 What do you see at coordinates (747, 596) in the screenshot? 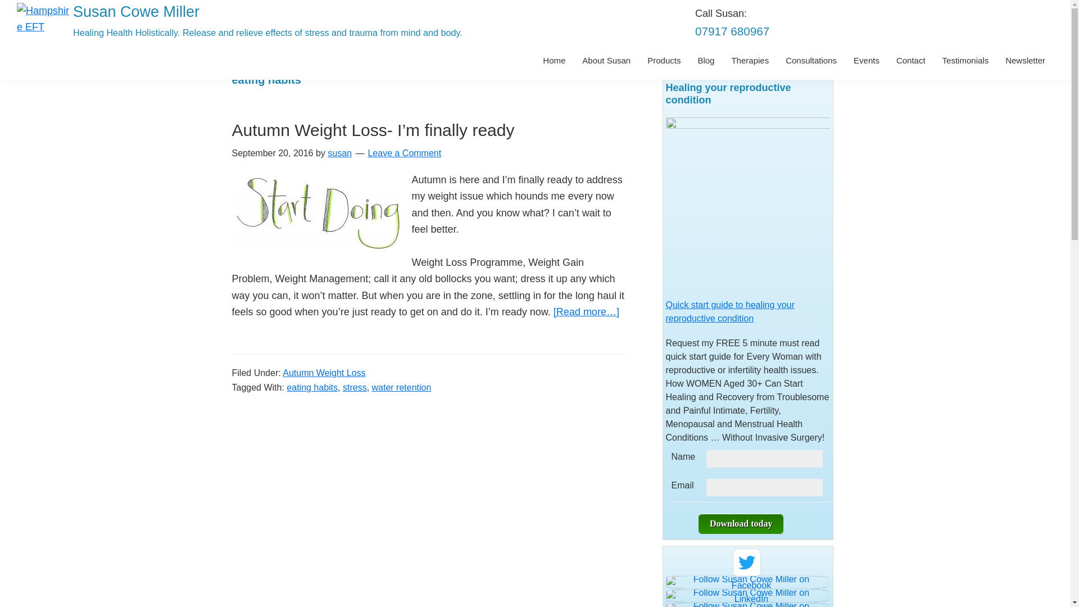
I see `Follow Susan Cowe Miller on LinkedIn` at bounding box center [747, 596].